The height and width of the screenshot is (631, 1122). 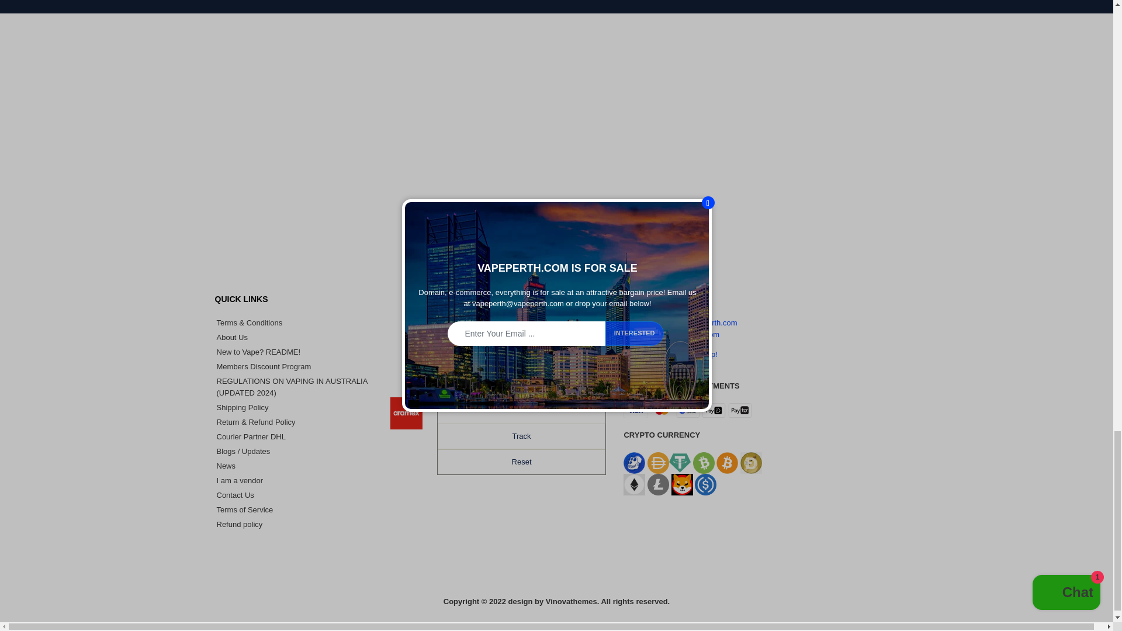 I want to click on Track, so click(x=521, y=436).